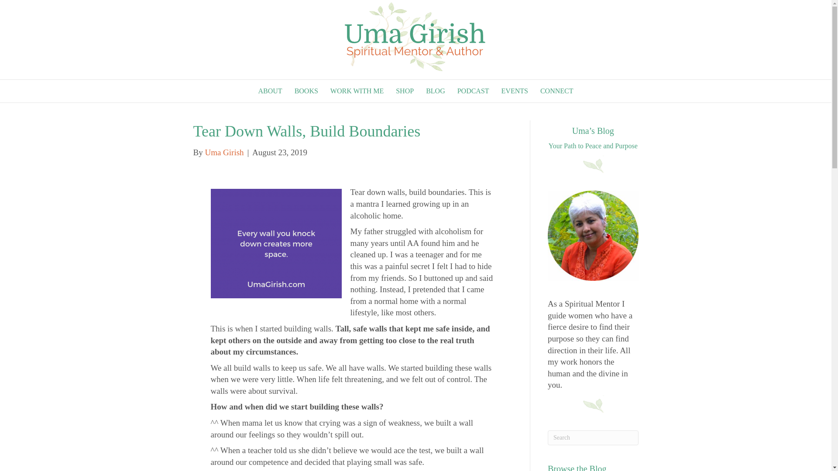 This screenshot has height=471, width=838. I want to click on SHOP, so click(404, 91).